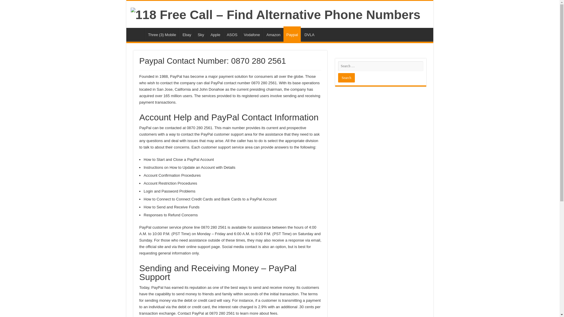 Image resolution: width=564 pixels, height=317 pixels. Describe the element at coordinates (273, 34) in the screenshot. I see `Amazon` at that location.